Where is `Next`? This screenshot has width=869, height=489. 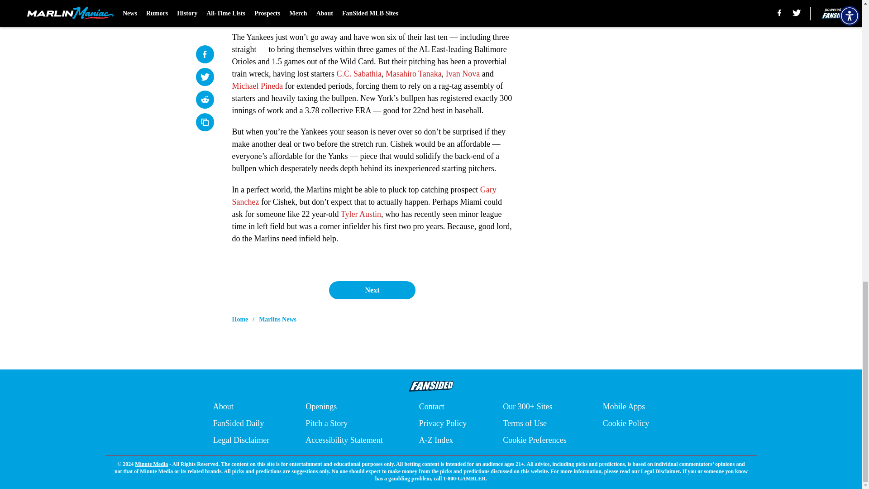
Next is located at coordinates (372, 290).